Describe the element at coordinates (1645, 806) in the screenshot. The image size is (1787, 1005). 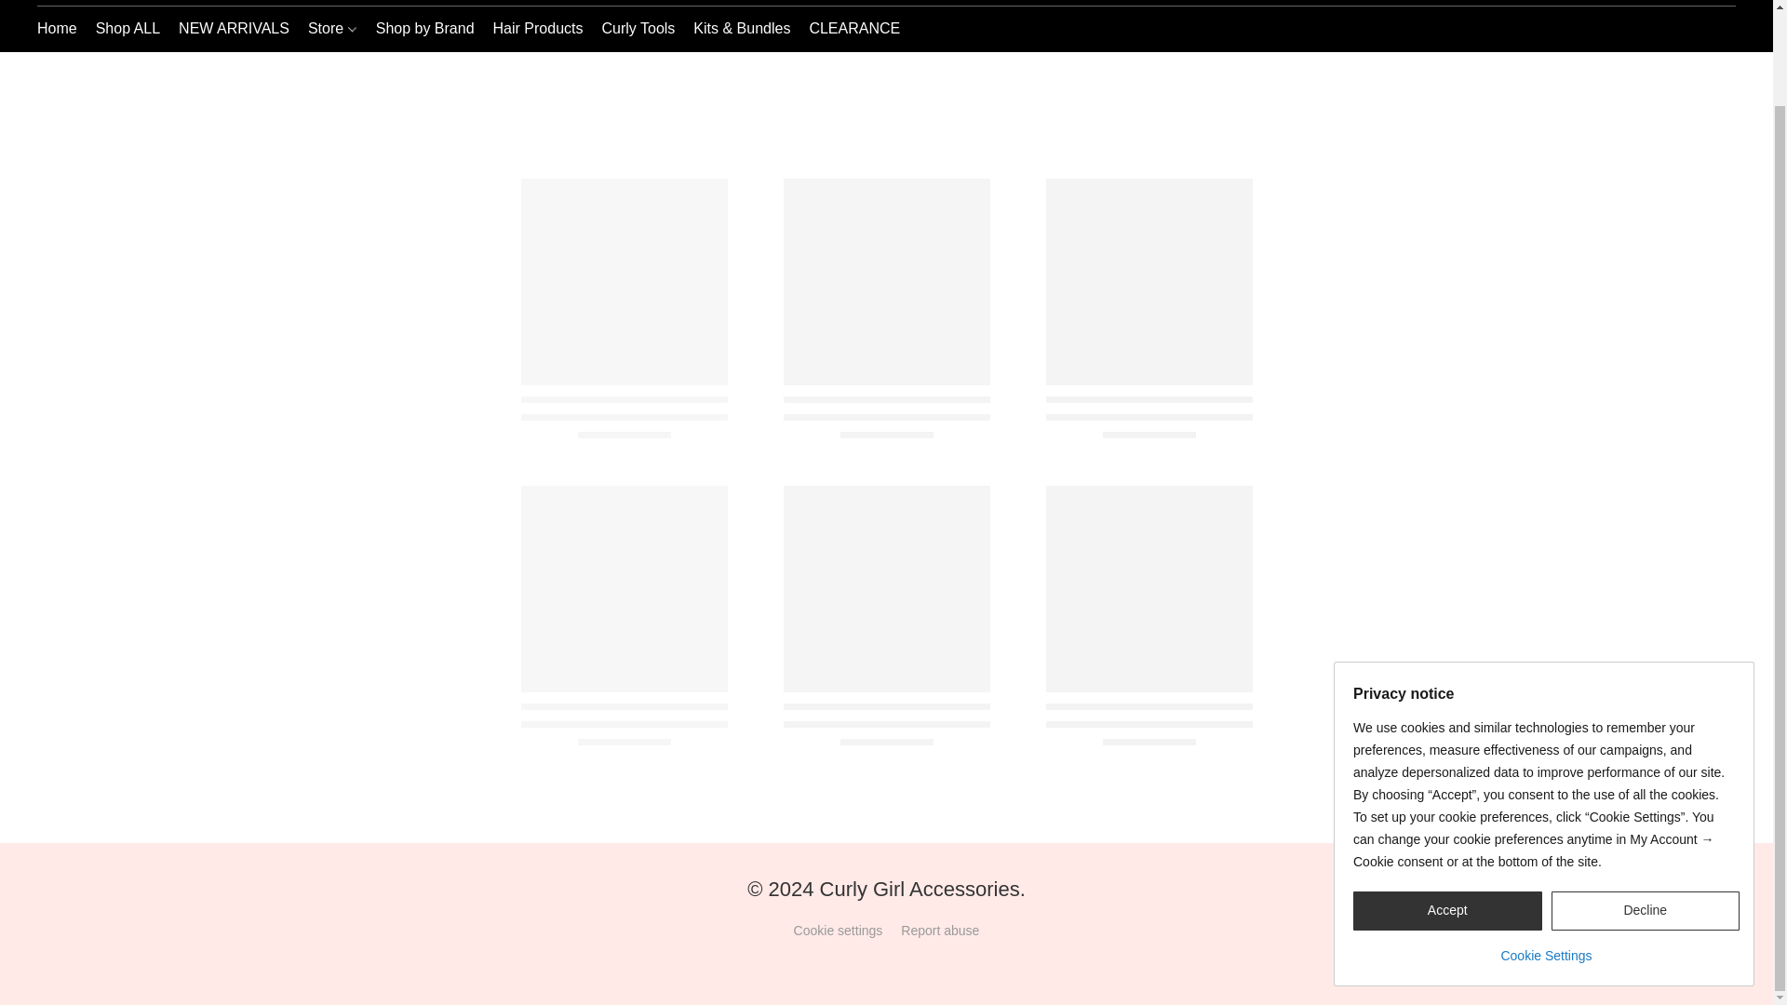
I see `Decline` at that location.